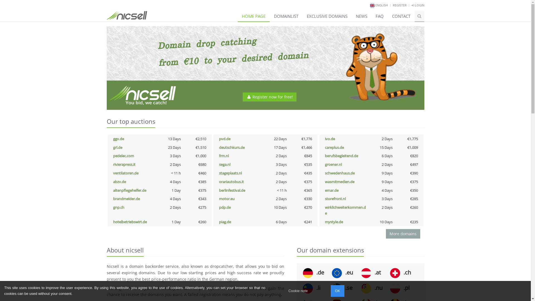  Describe the element at coordinates (231, 182) in the screenshot. I see `orariautobus.it` at that location.